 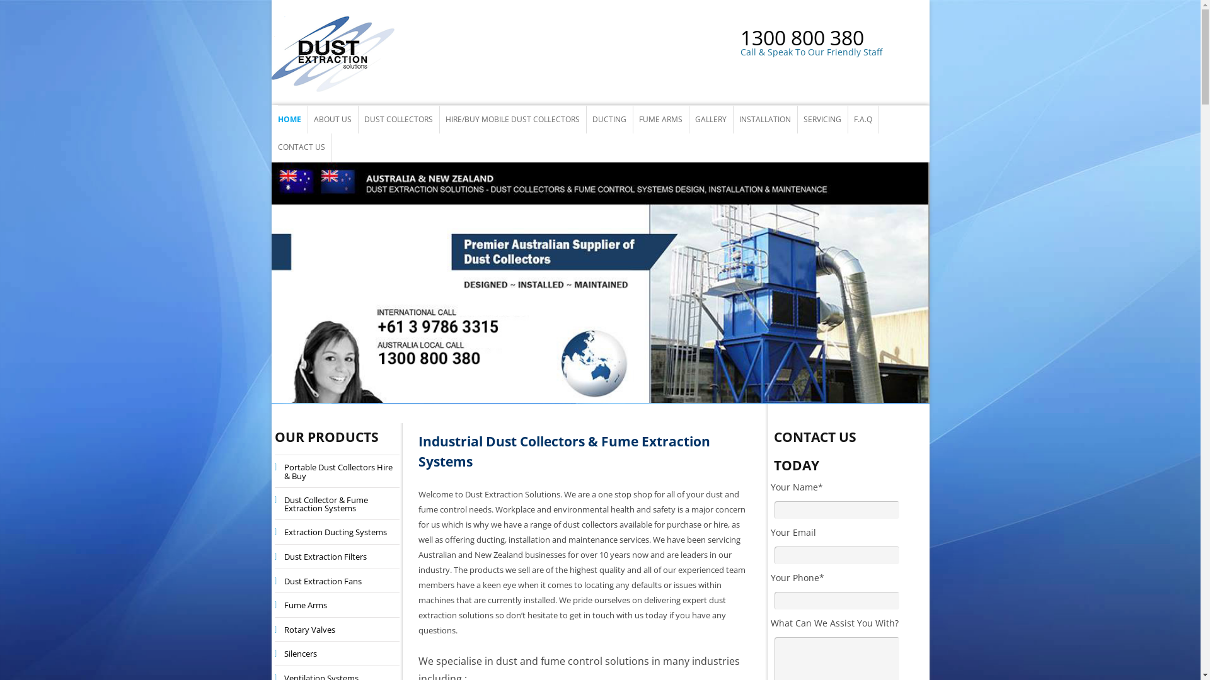 I want to click on CONTACT US, so click(x=301, y=147).